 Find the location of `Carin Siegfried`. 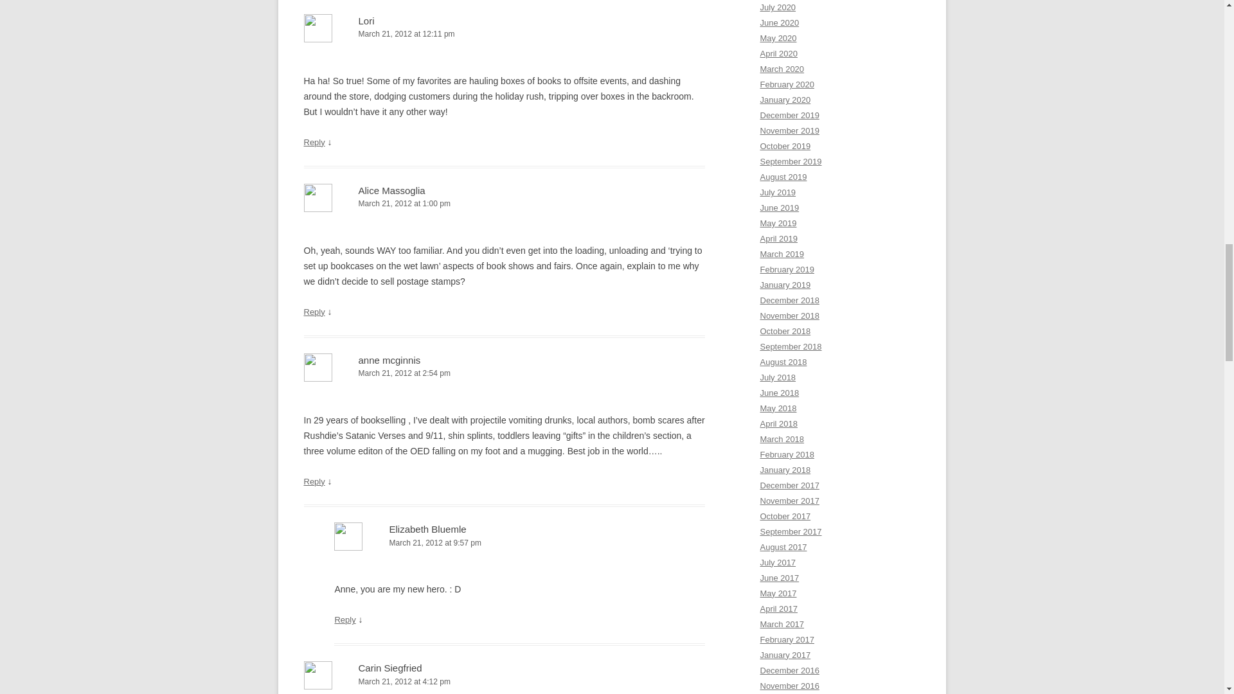

Carin Siegfried is located at coordinates (390, 668).